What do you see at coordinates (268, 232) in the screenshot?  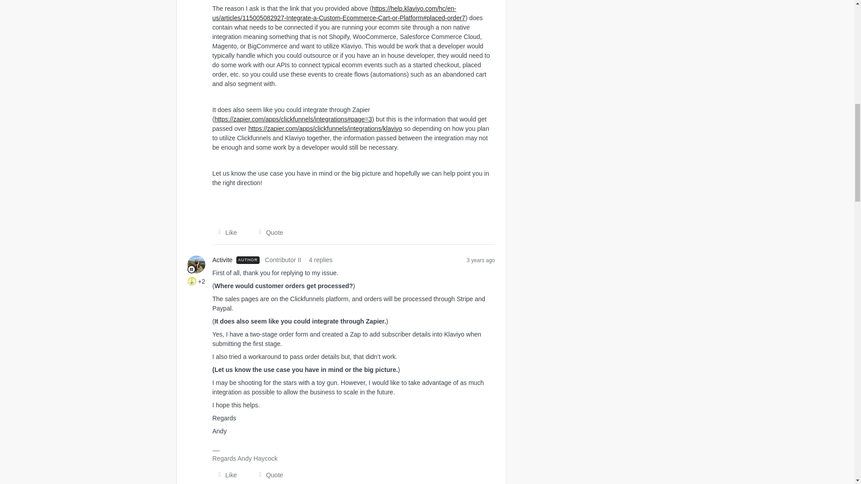 I see `Quote` at bounding box center [268, 232].